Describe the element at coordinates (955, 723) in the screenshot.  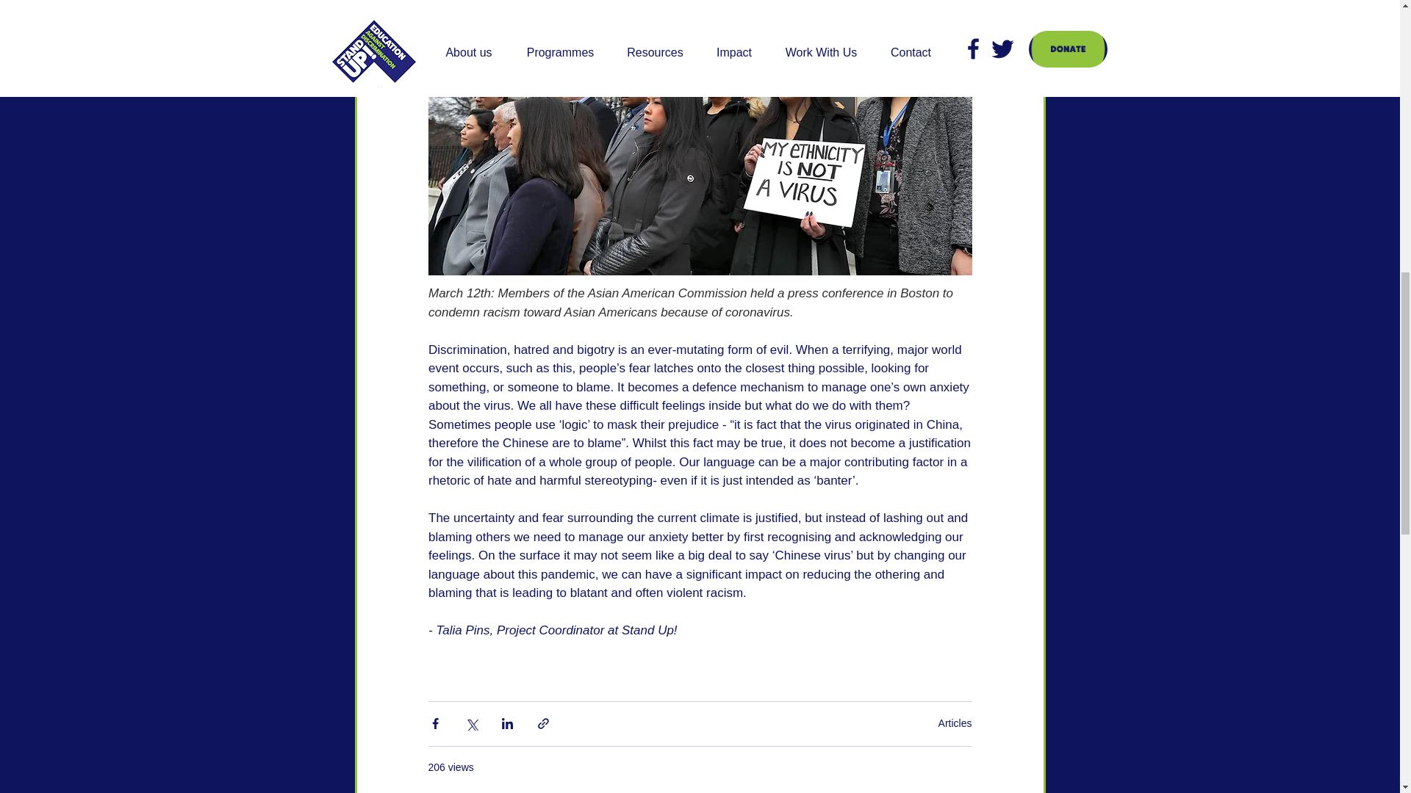
I see `Articles` at that location.